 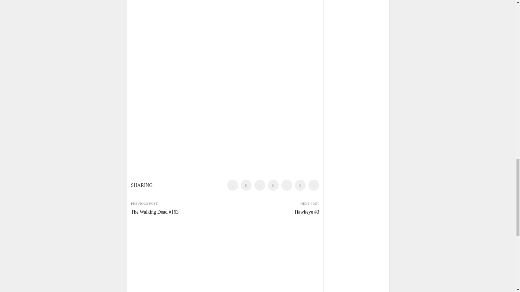 What do you see at coordinates (246, 185) in the screenshot?
I see `Share on Twitter` at bounding box center [246, 185].